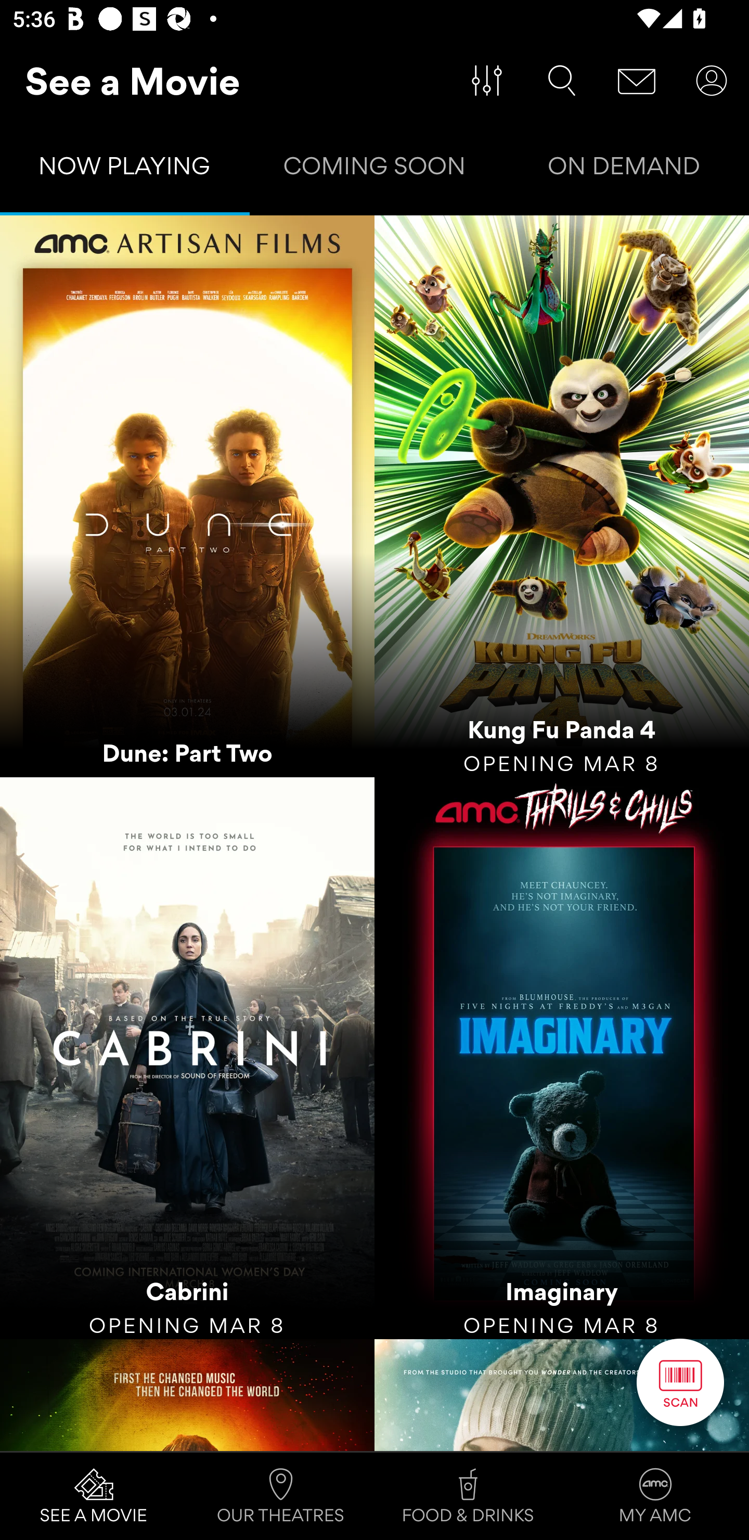  I want to click on Dune: Part Two, so click(187, 496).